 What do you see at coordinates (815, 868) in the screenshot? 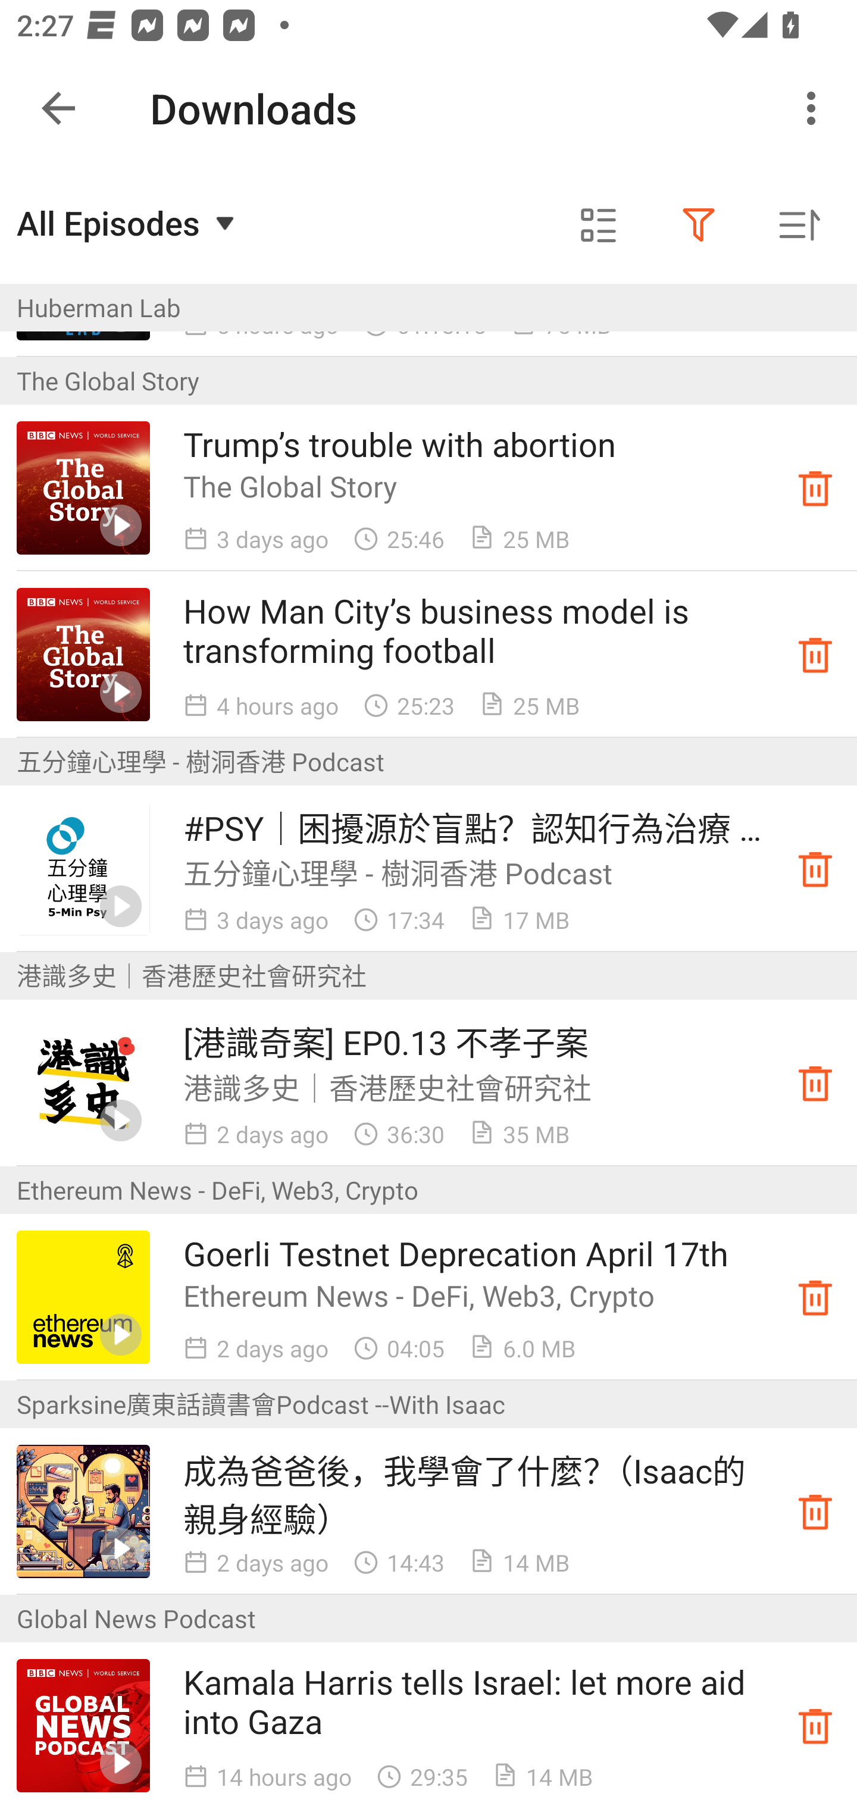
I see `Downloaded` at bounding box center [815, 868].